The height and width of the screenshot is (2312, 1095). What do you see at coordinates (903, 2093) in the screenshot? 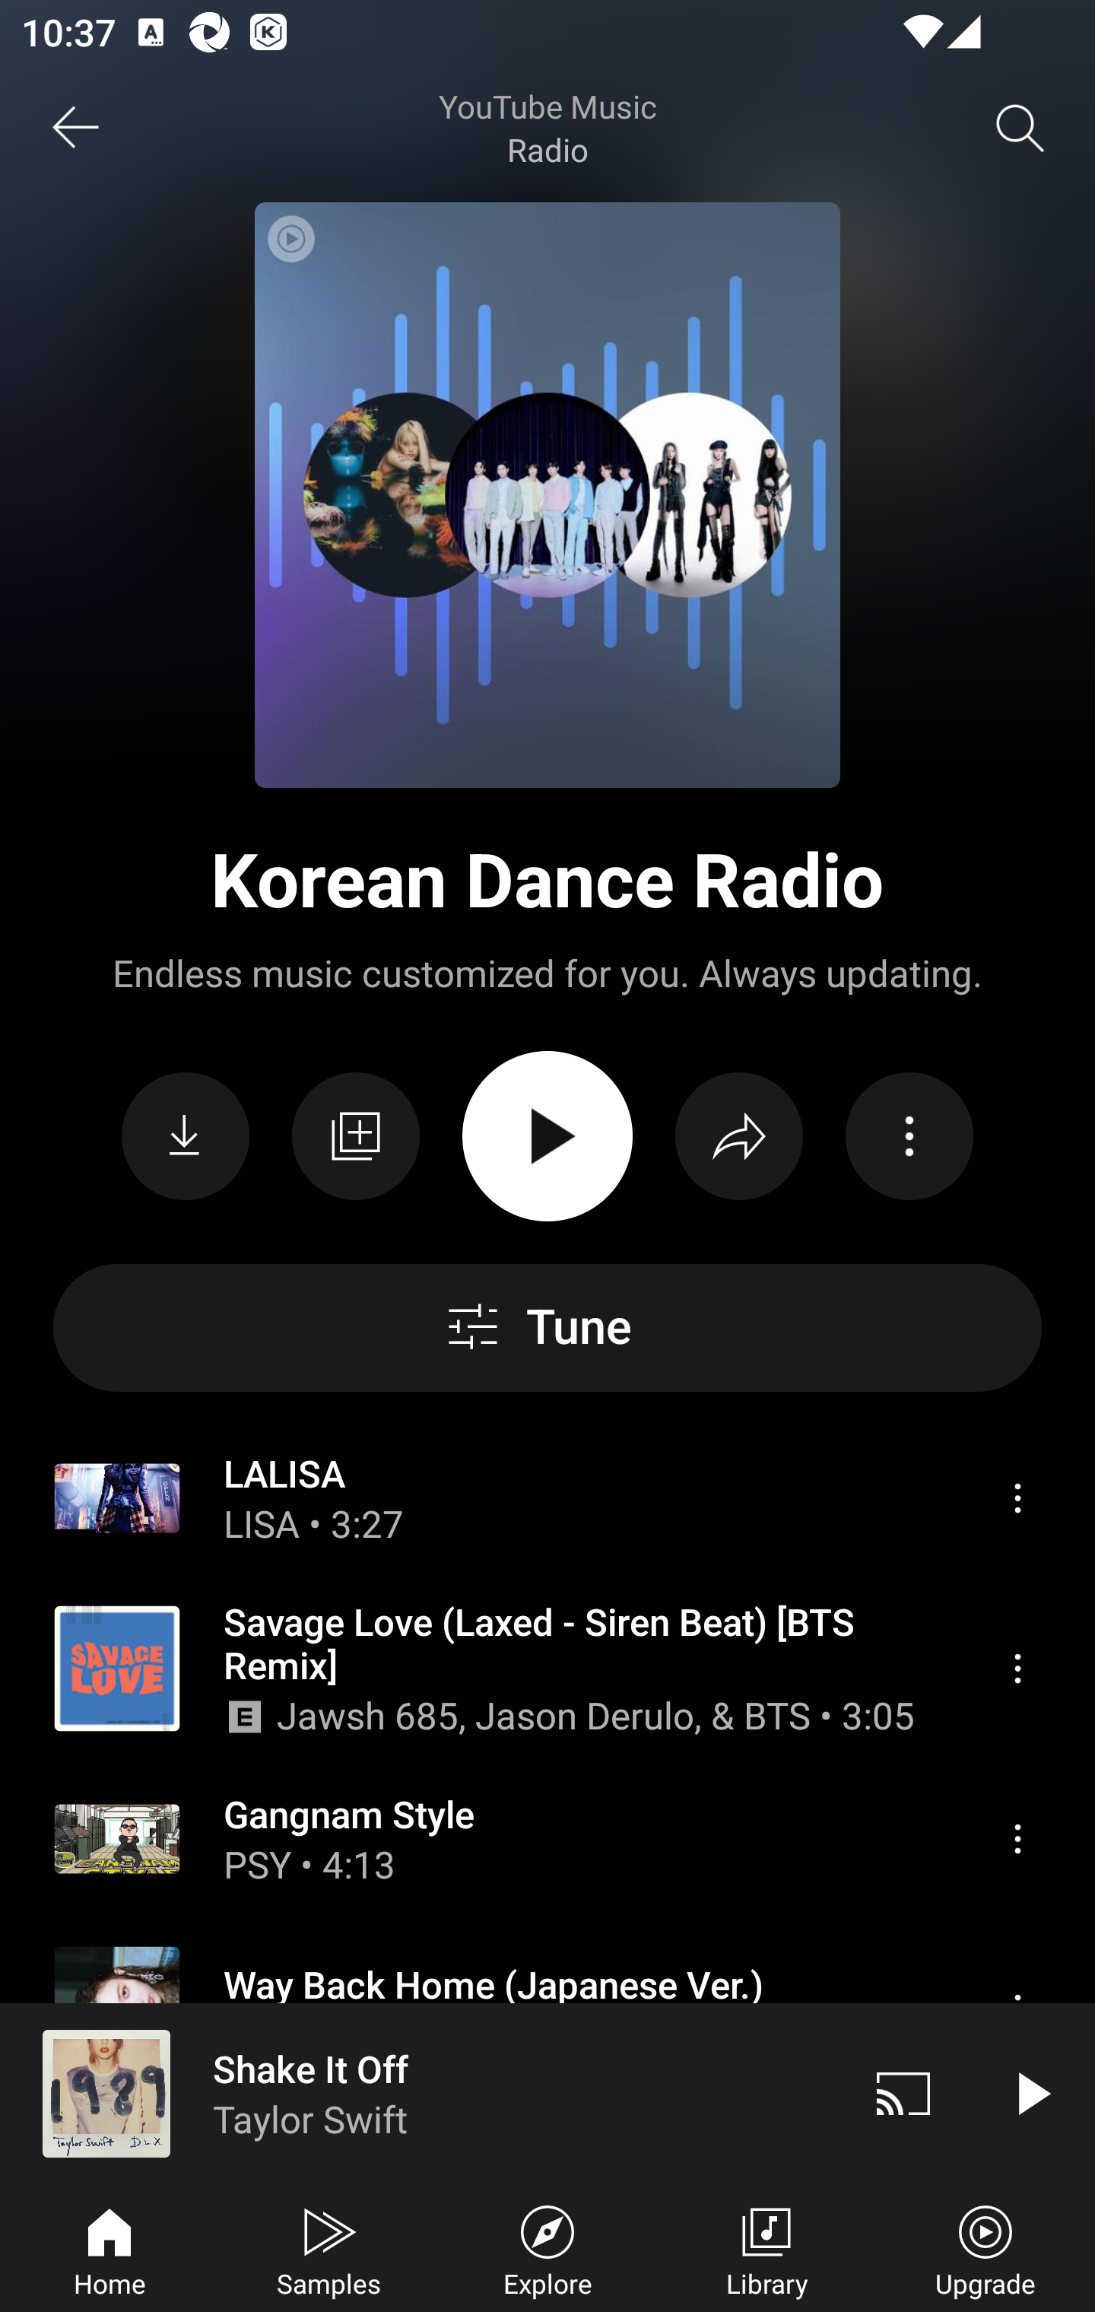
I see `Cast. Disconnected` at bounding box center [903, 2093].